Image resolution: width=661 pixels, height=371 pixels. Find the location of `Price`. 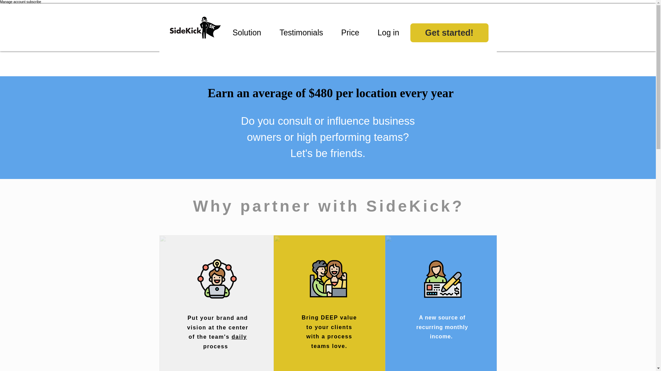

Price is located at coordinates (346, 33).